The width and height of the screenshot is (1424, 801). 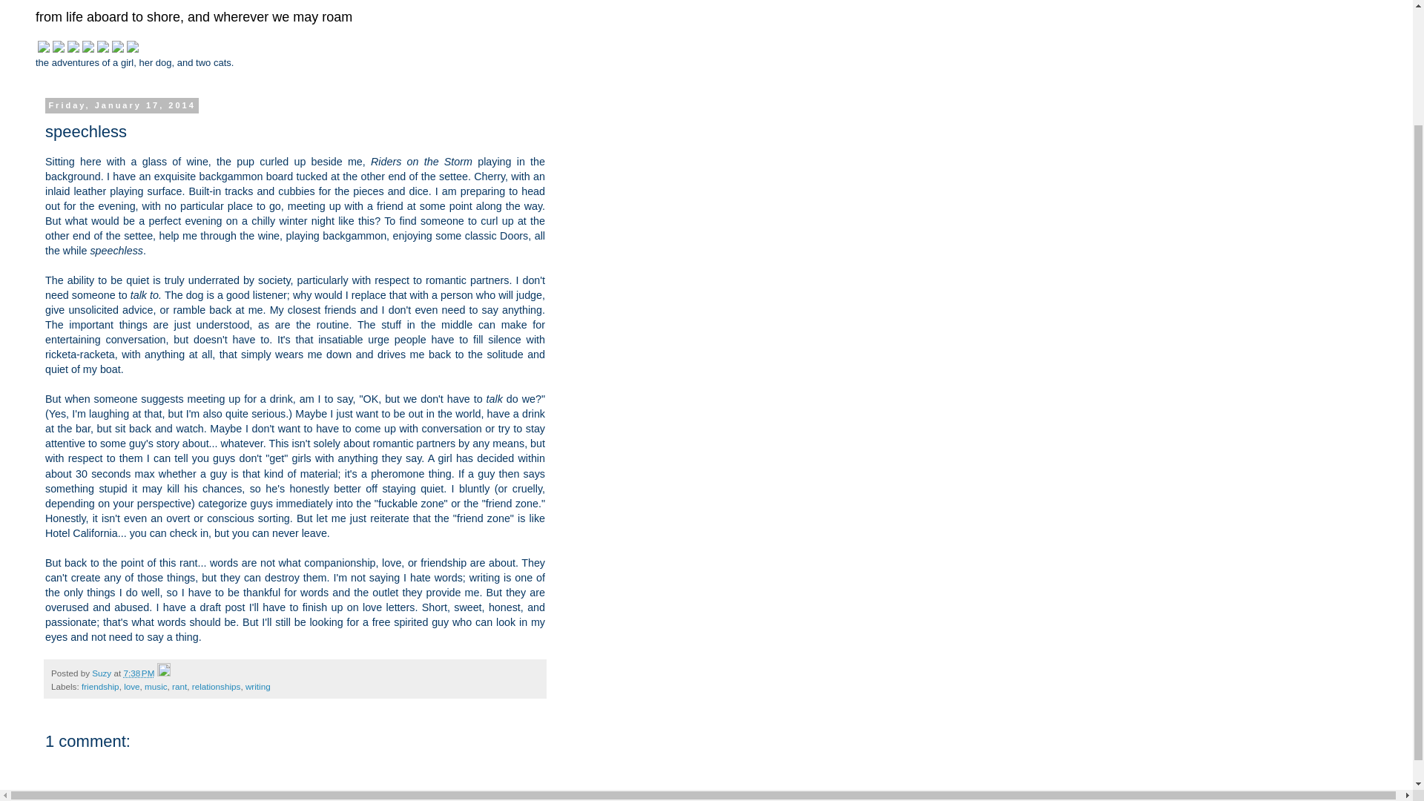 What do you see at coordinates (132, 687) in the screenshot?
I see `love` at bounding box center [132, 687].